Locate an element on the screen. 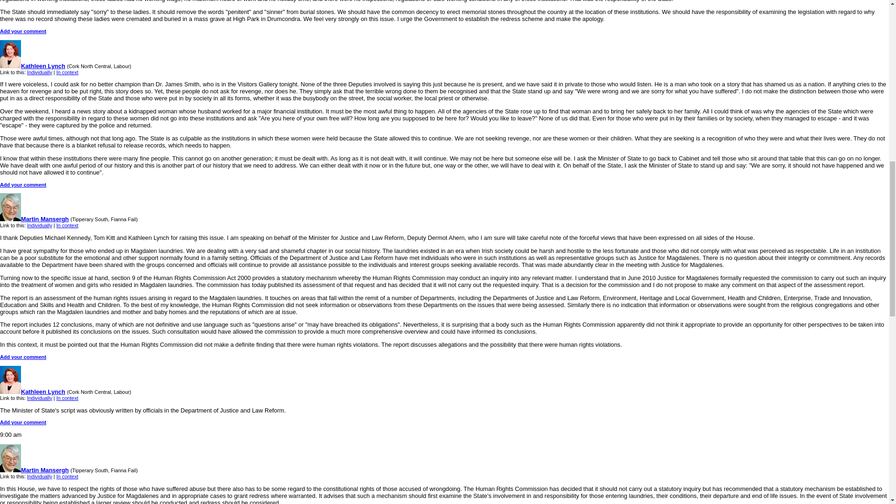 The height and width of the screenshot is (504, 896). Individually is located at coordinates (39, 225).